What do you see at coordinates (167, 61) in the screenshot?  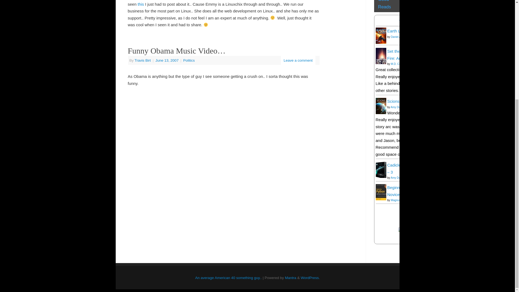 I see `June 13, 2007` at bounding box center [167, 61].